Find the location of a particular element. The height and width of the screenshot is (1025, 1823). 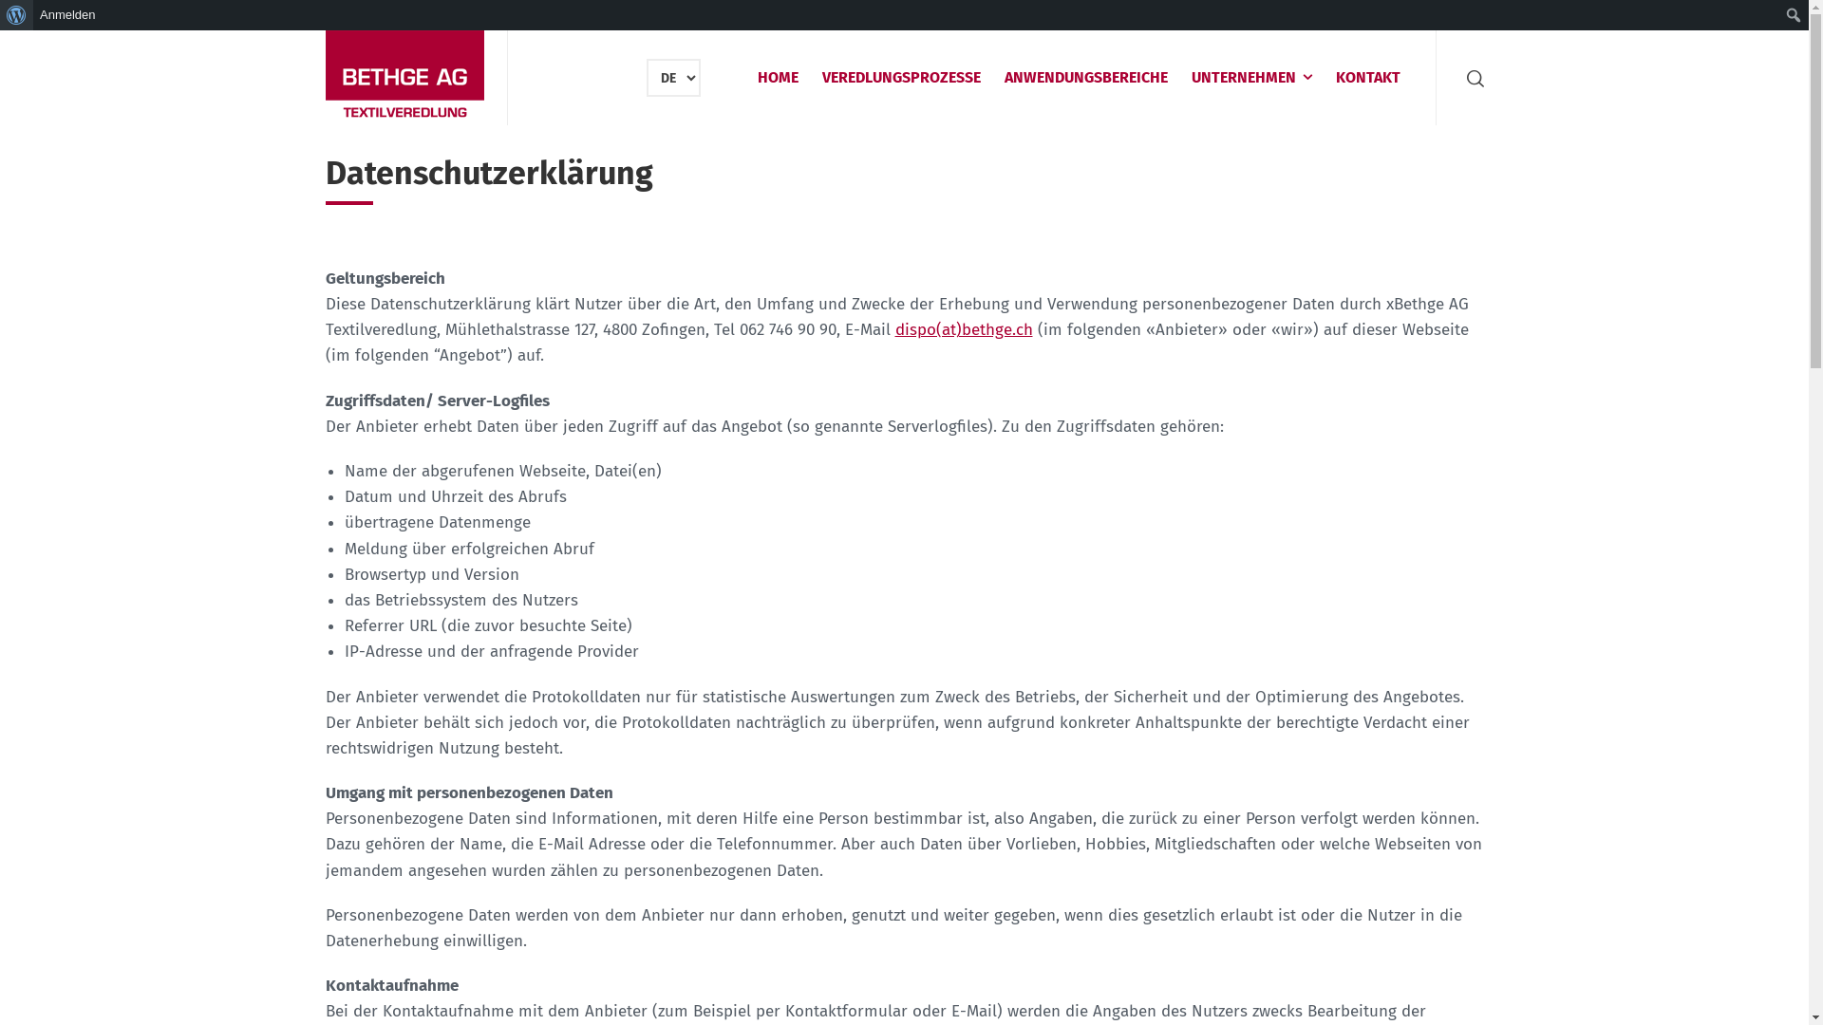

KONTAKT is located at coordinates (1367, 78).